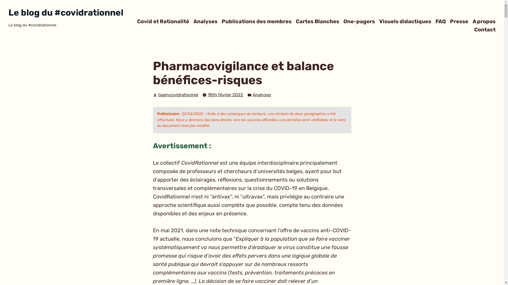 The image size is (508, 285). I want to click on Contact, so click(485, 30).